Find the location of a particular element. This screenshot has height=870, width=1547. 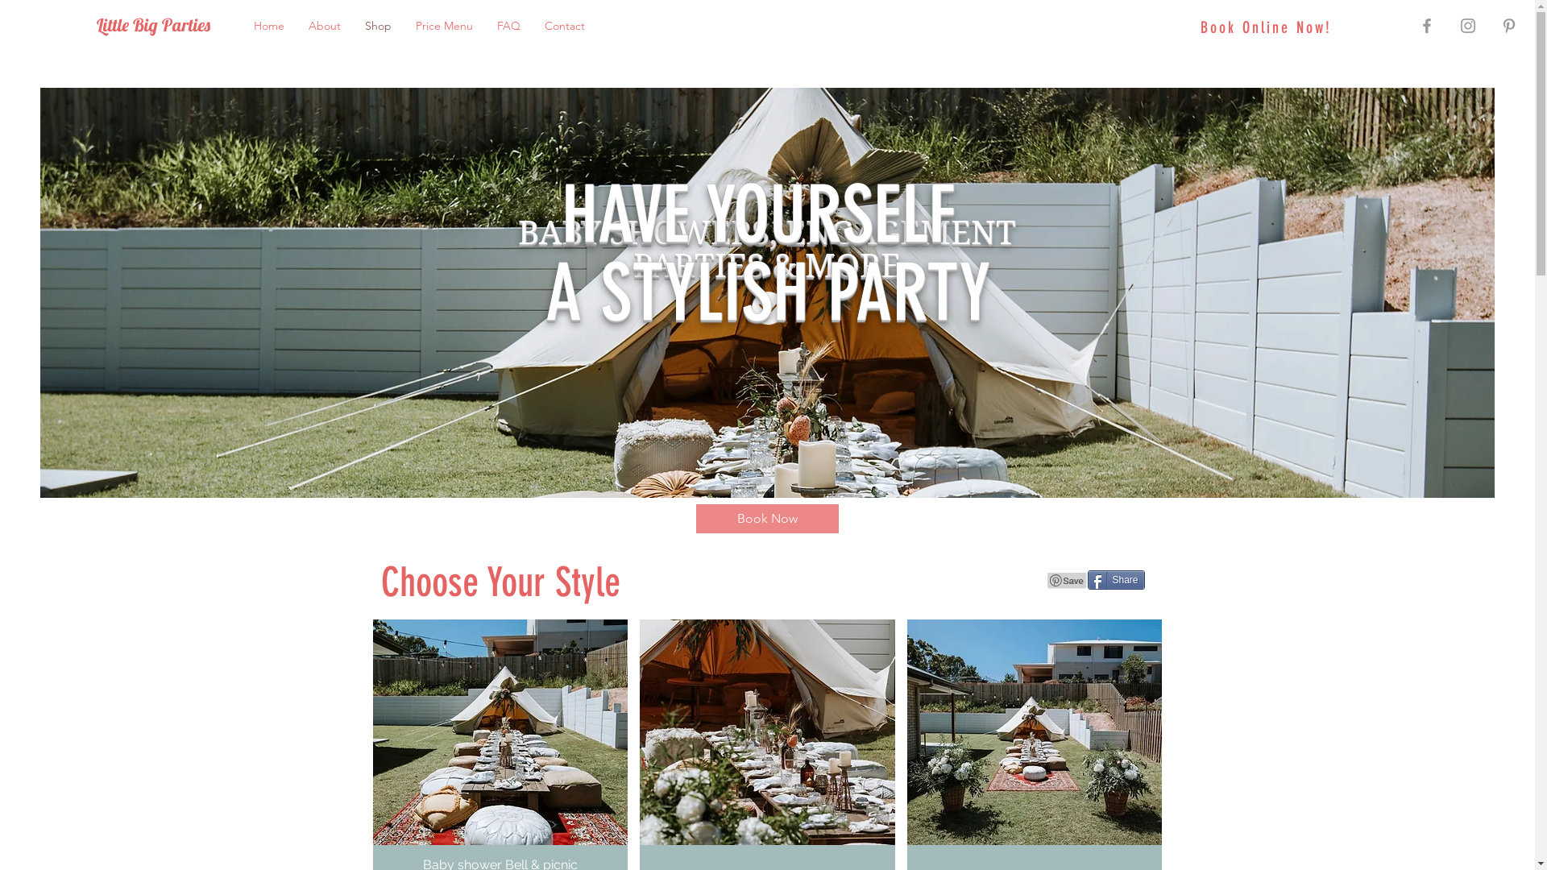

Home is located at coordinates (269, 26).